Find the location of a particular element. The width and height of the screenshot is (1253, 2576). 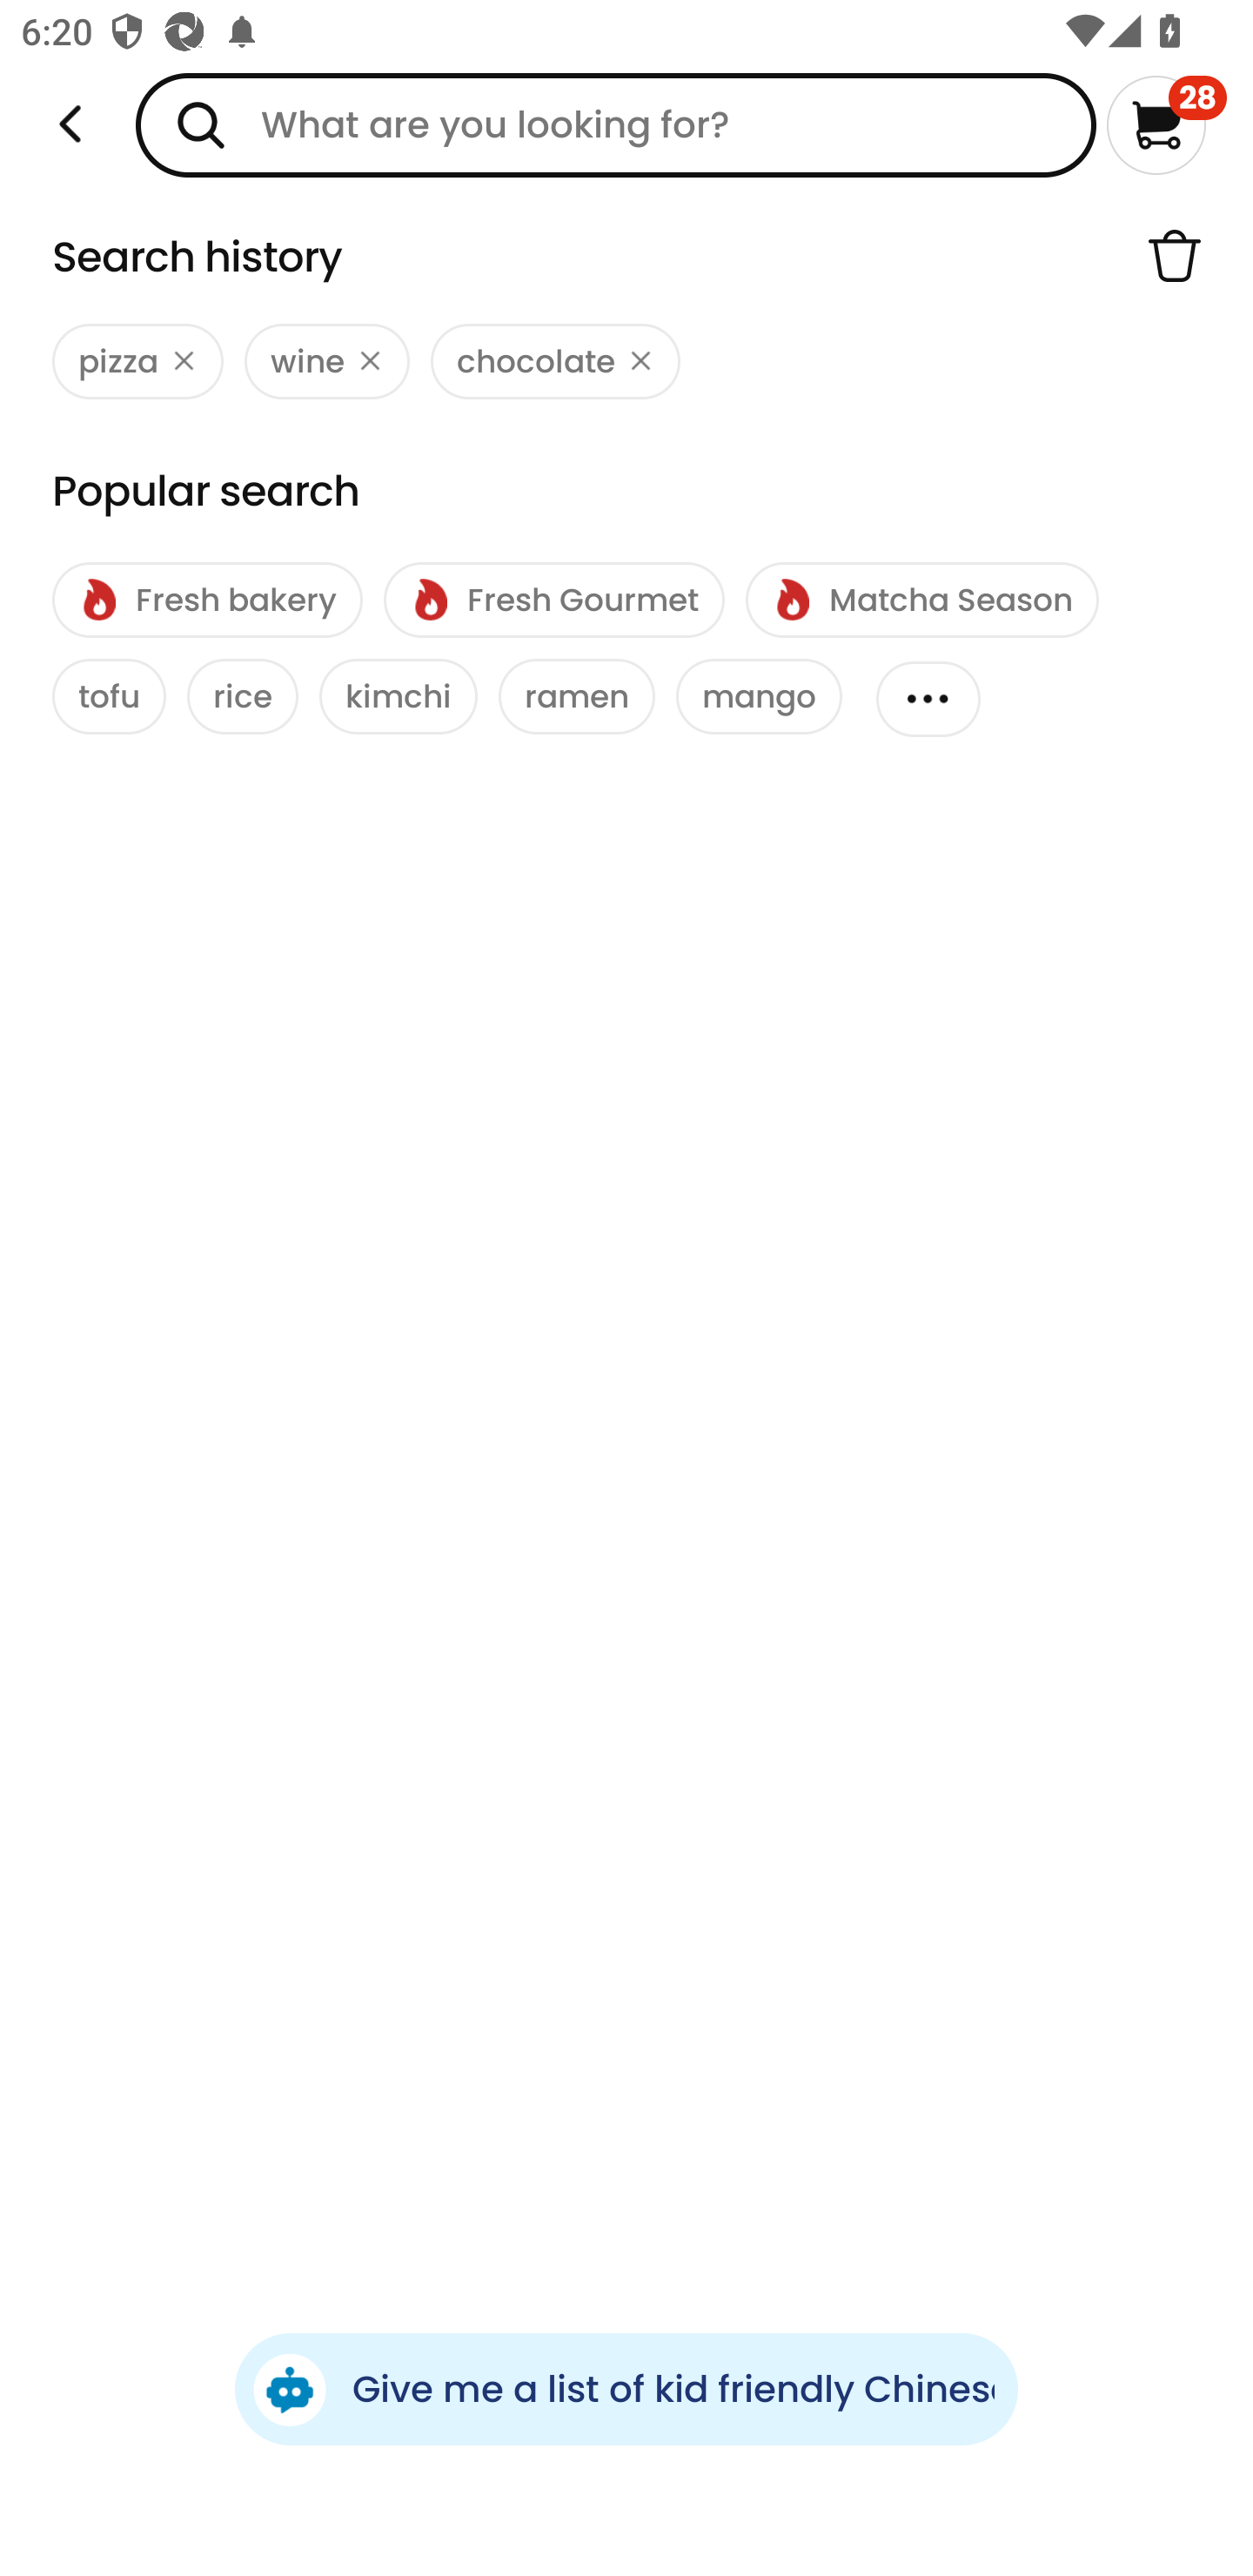

Weee! is located at coordinates (70, 124).